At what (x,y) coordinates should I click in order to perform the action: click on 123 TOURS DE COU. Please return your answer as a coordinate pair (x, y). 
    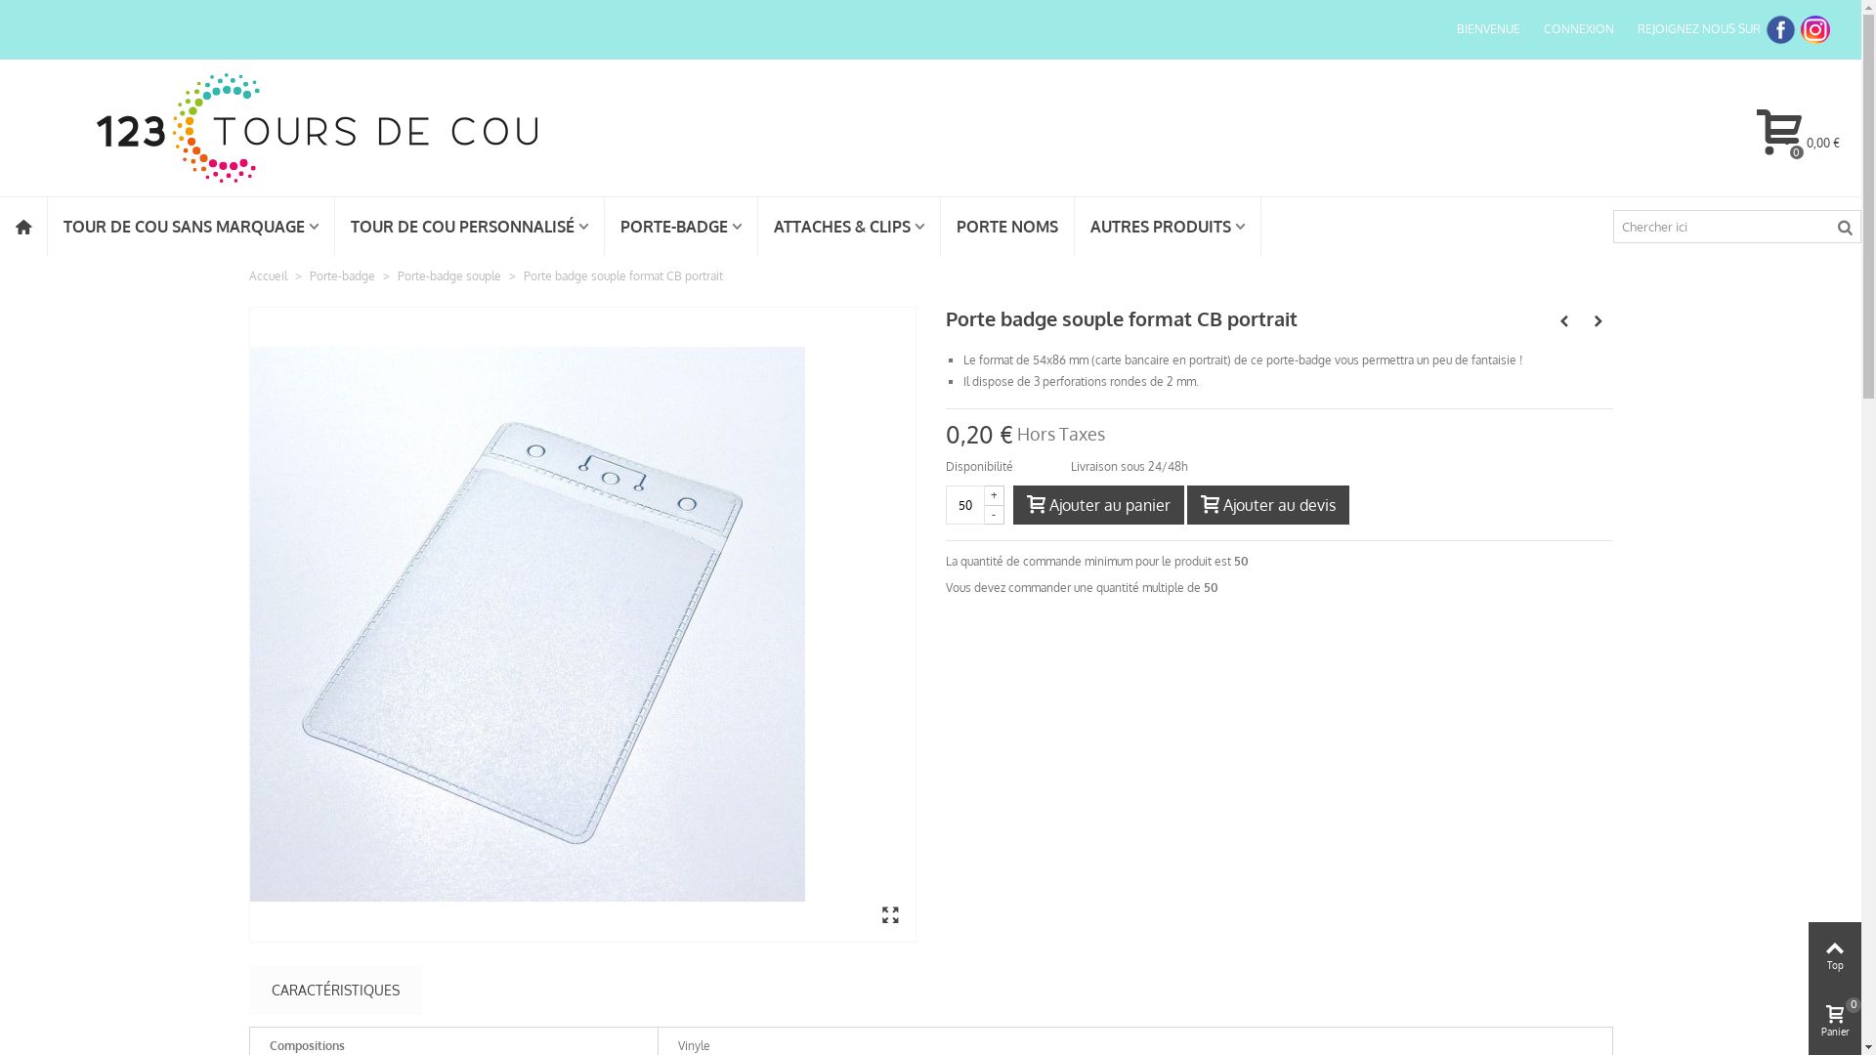
    Looking at the image, I should click on (317, 127).